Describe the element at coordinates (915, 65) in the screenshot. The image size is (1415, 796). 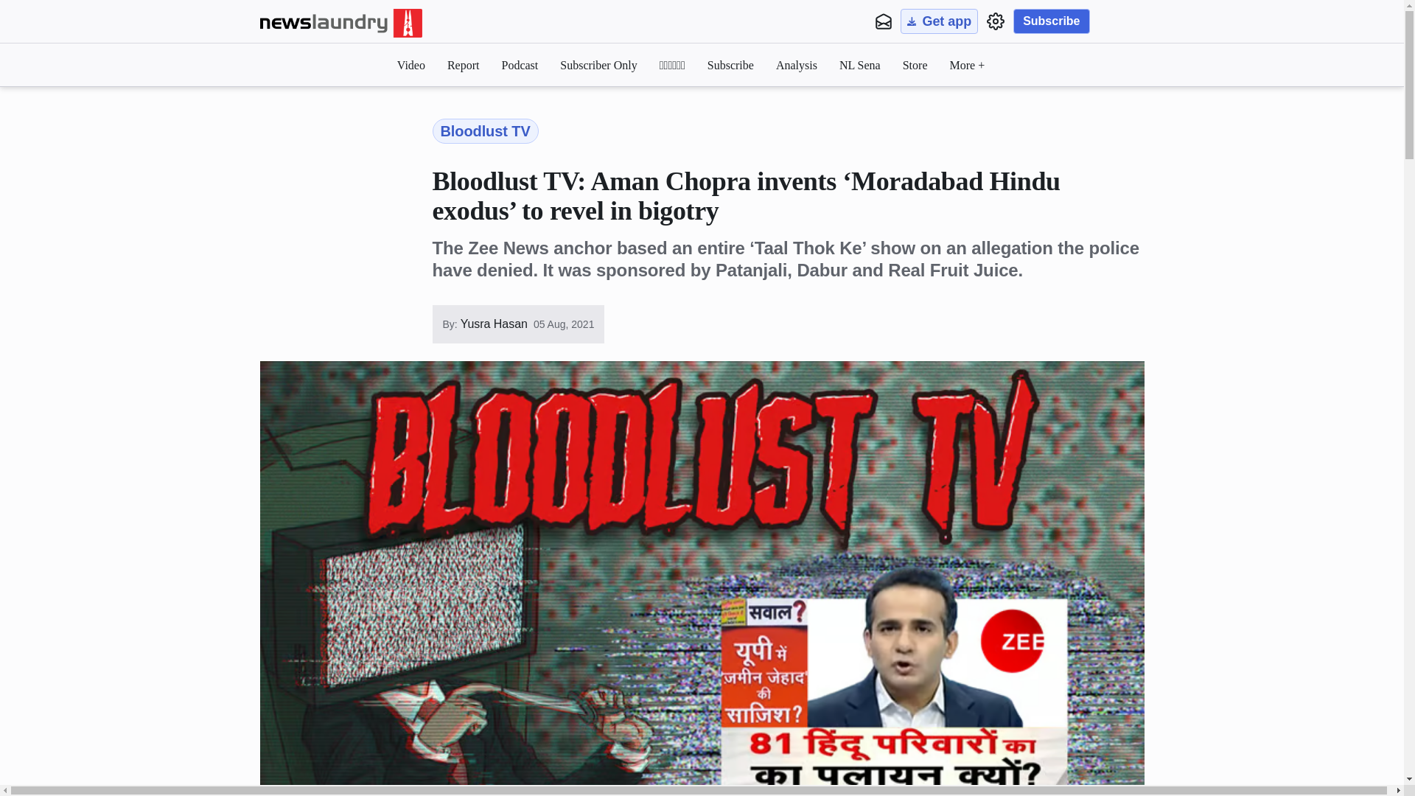
I see `Store` at that location.